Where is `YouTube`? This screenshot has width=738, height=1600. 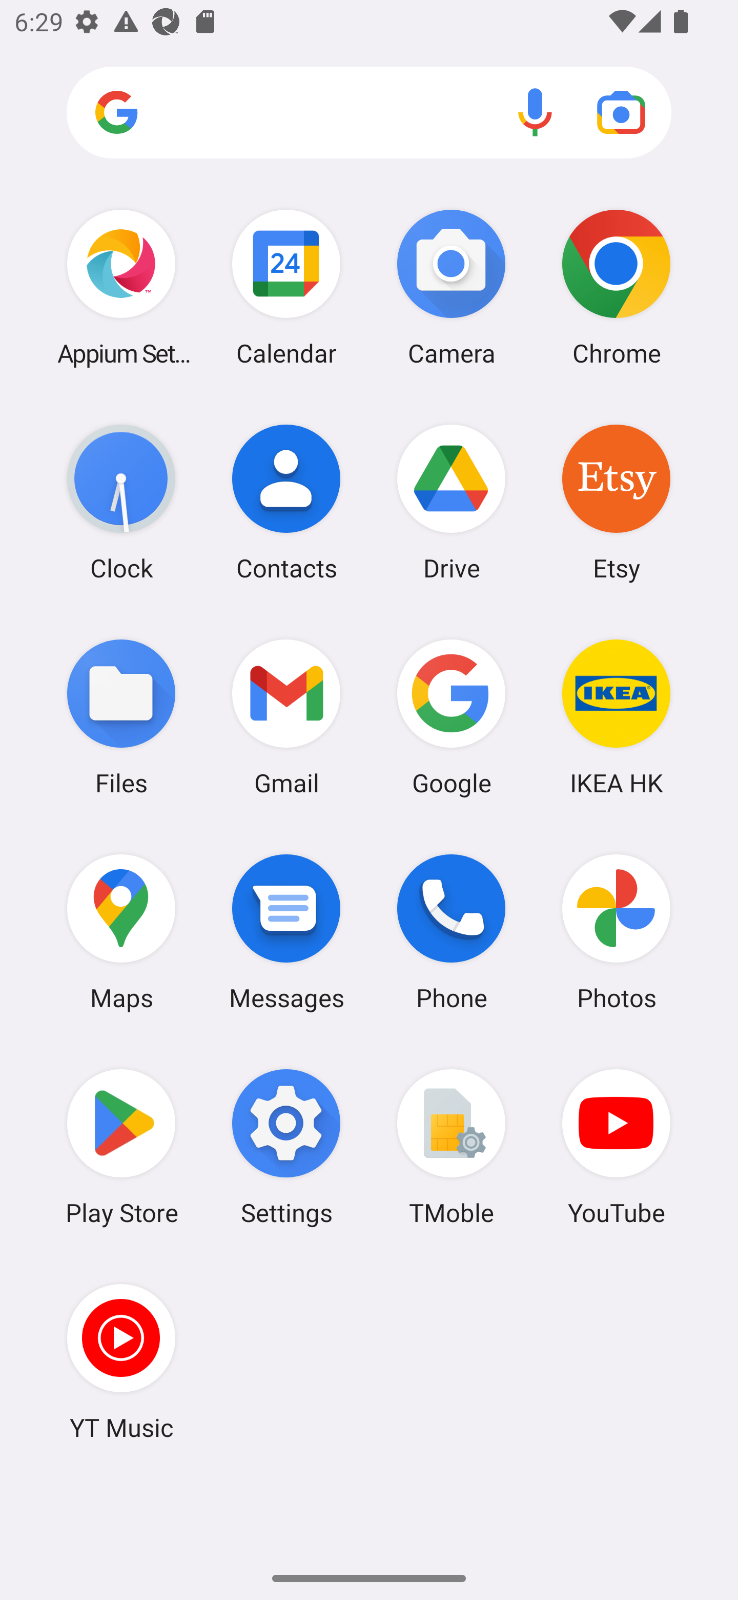 YouTube is located at coordinates (616, 1147).